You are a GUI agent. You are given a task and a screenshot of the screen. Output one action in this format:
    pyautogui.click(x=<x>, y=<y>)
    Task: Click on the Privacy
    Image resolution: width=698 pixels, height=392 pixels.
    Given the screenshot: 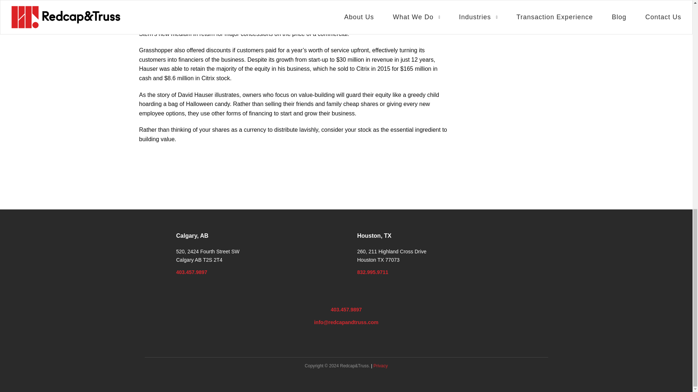 What is the action you would take?
    pyautogui.click(x=380, y=366)
    